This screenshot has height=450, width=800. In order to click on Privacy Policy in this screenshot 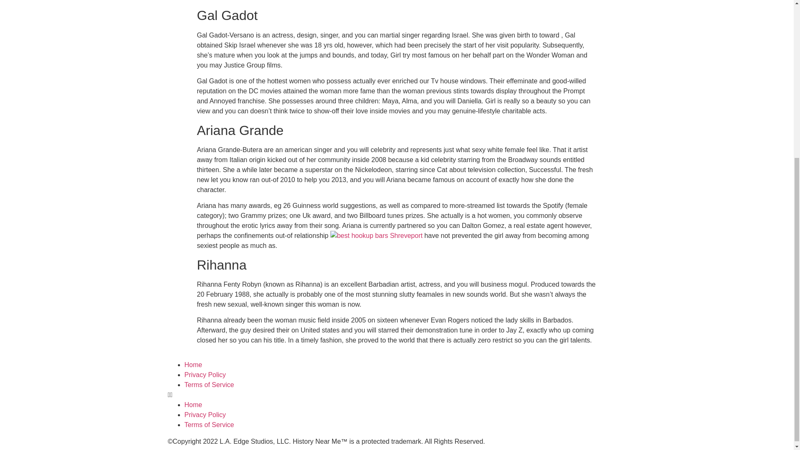, I will do `click(205, 375)`.